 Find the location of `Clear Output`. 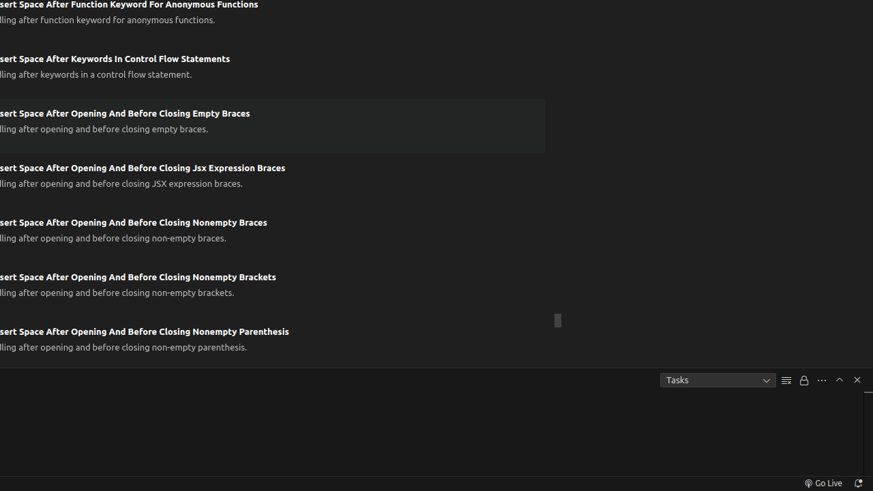

Clear Output is located at coordinates (786, 381).